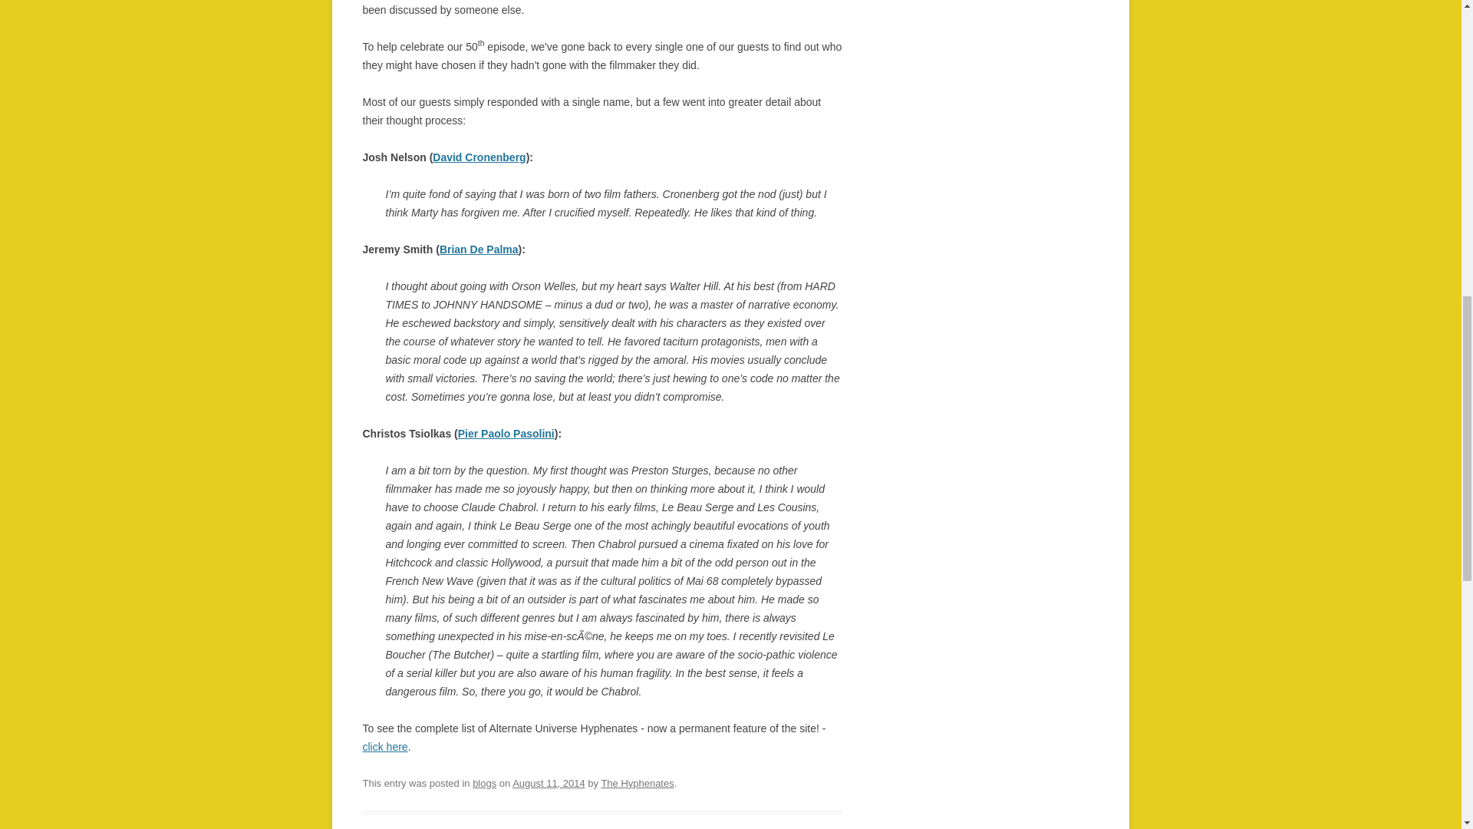 This screenshot has height=829, width=1473. I want to click on Pier Paolo Pasolini, so click(506, 434).